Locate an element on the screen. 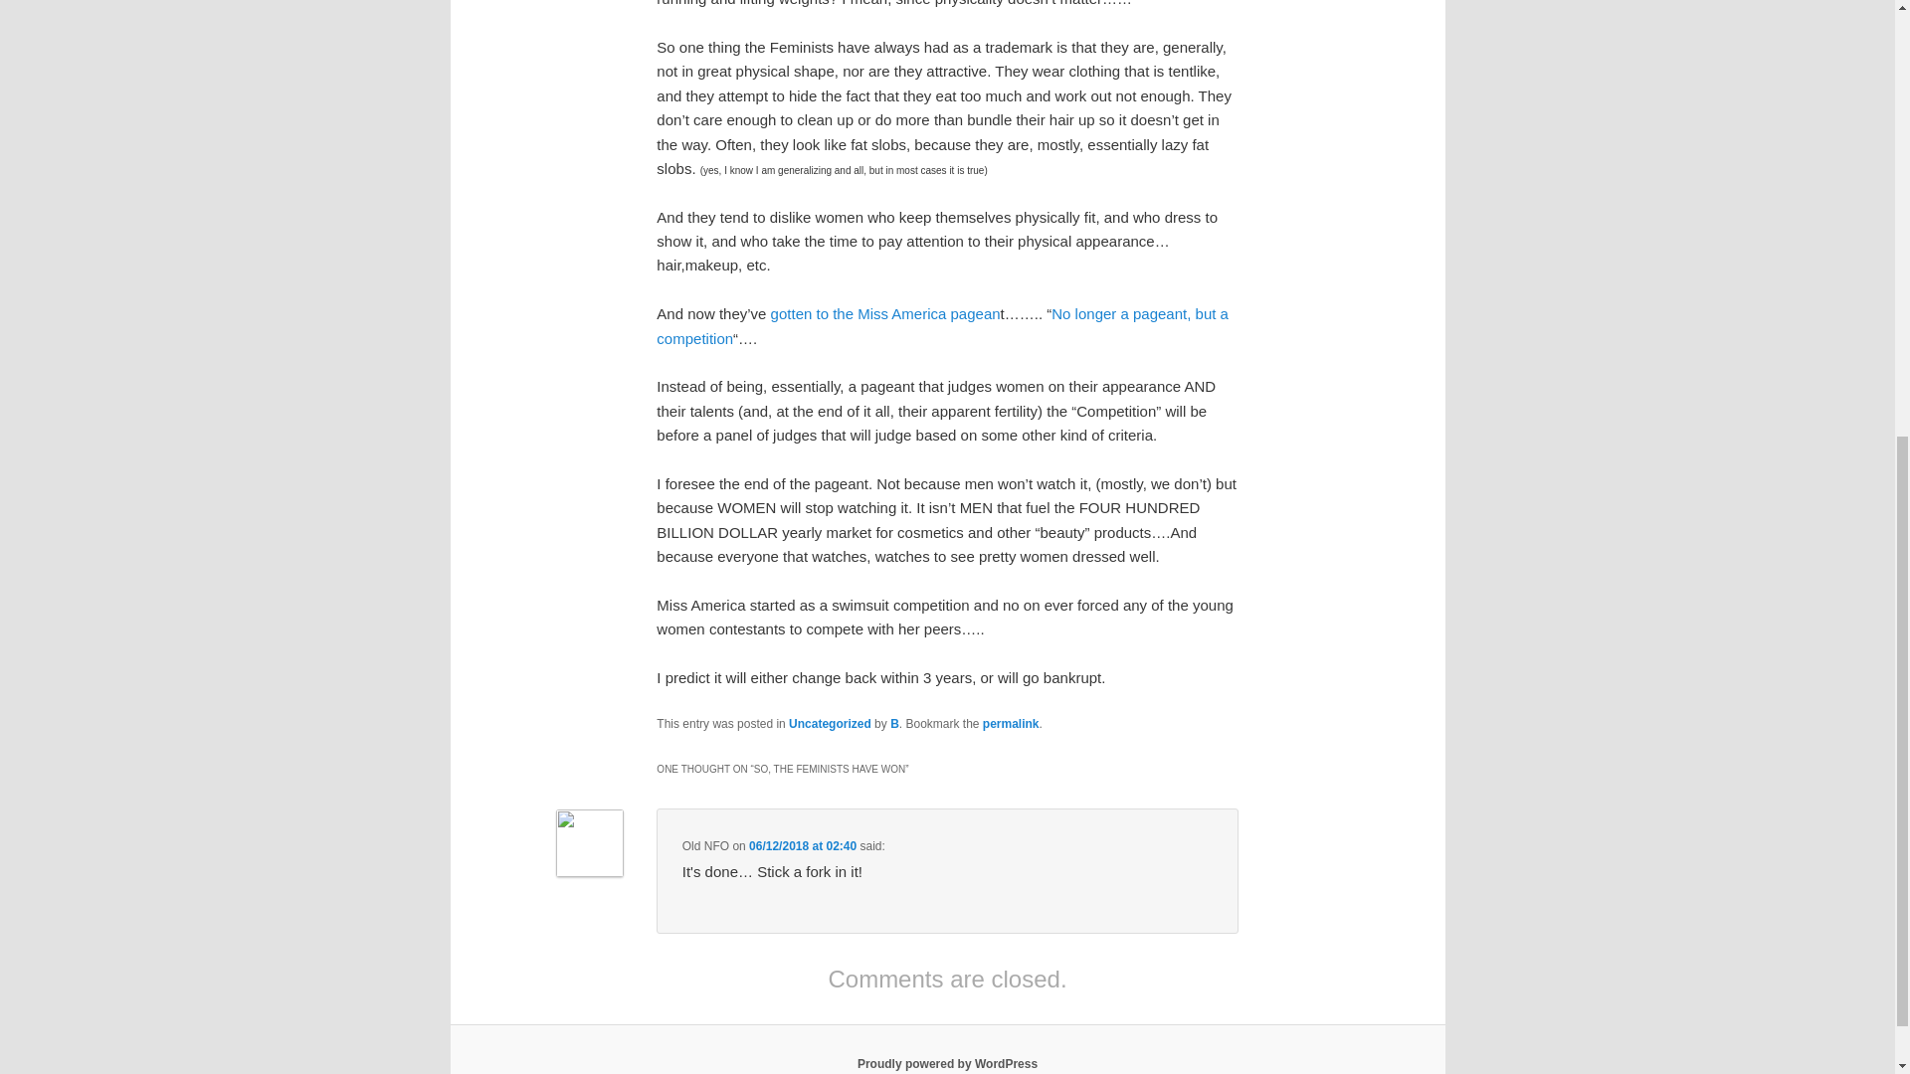 Image resolution: width=1910 pixels, height=1074 pixels. No longer a pageant, but a competition is located at coordinates (942, 324).